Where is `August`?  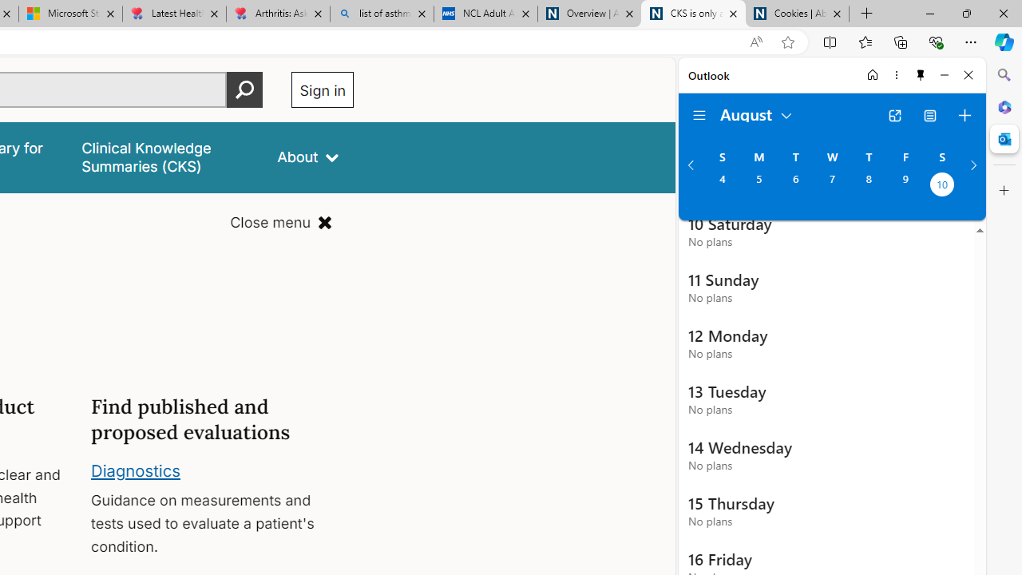
August is located at coordinates (757, 113).